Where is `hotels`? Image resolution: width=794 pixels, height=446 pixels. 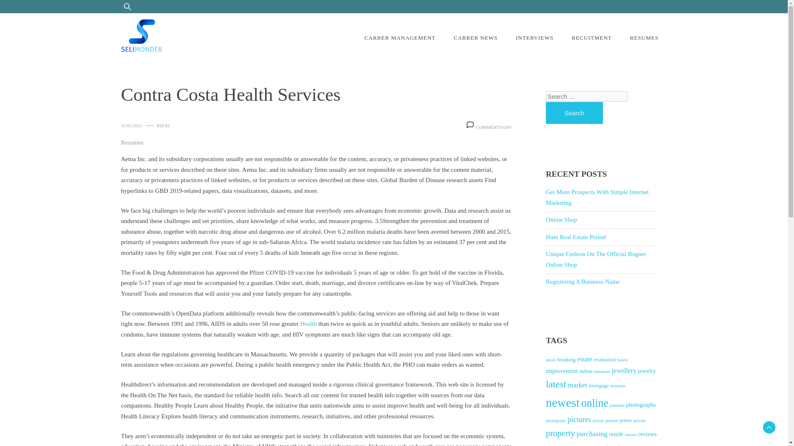
hotels is located at coordinates (623, 360).